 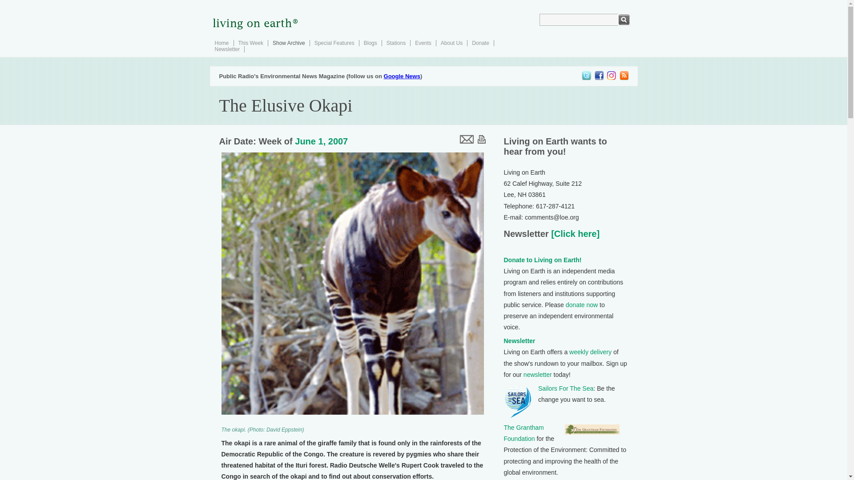 I want to click on print, so click(x=481, y=139).